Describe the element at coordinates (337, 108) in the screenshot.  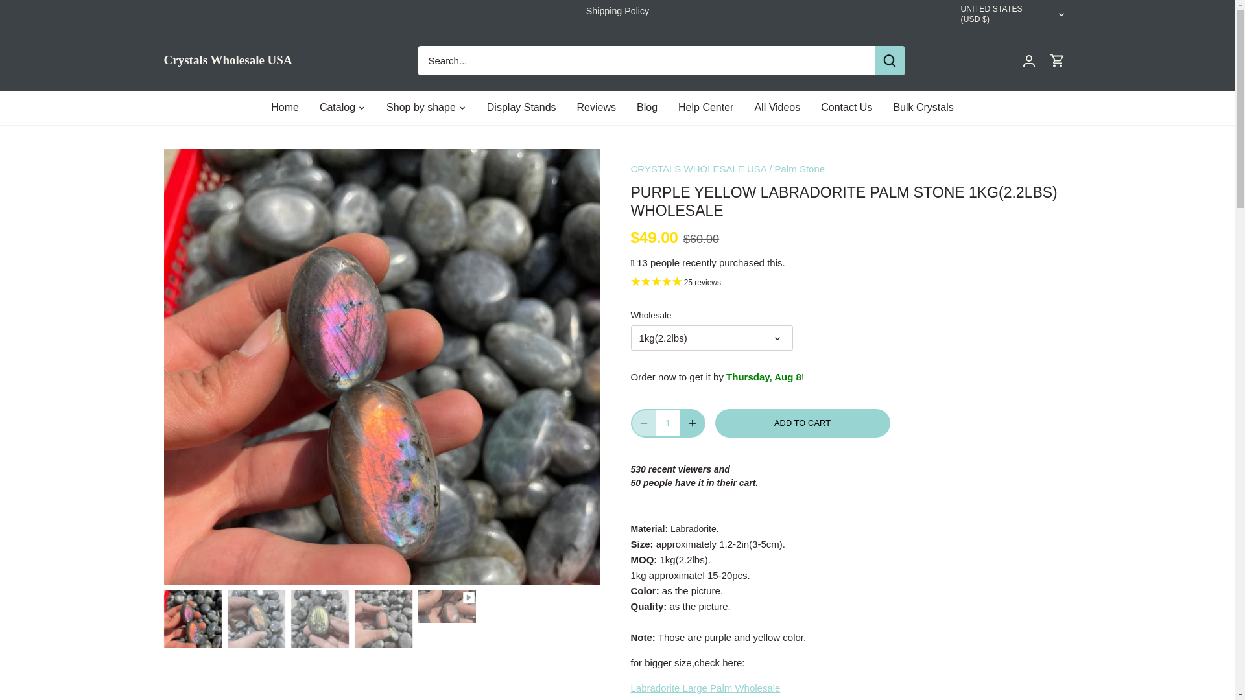
I see `Catalog` at that location.